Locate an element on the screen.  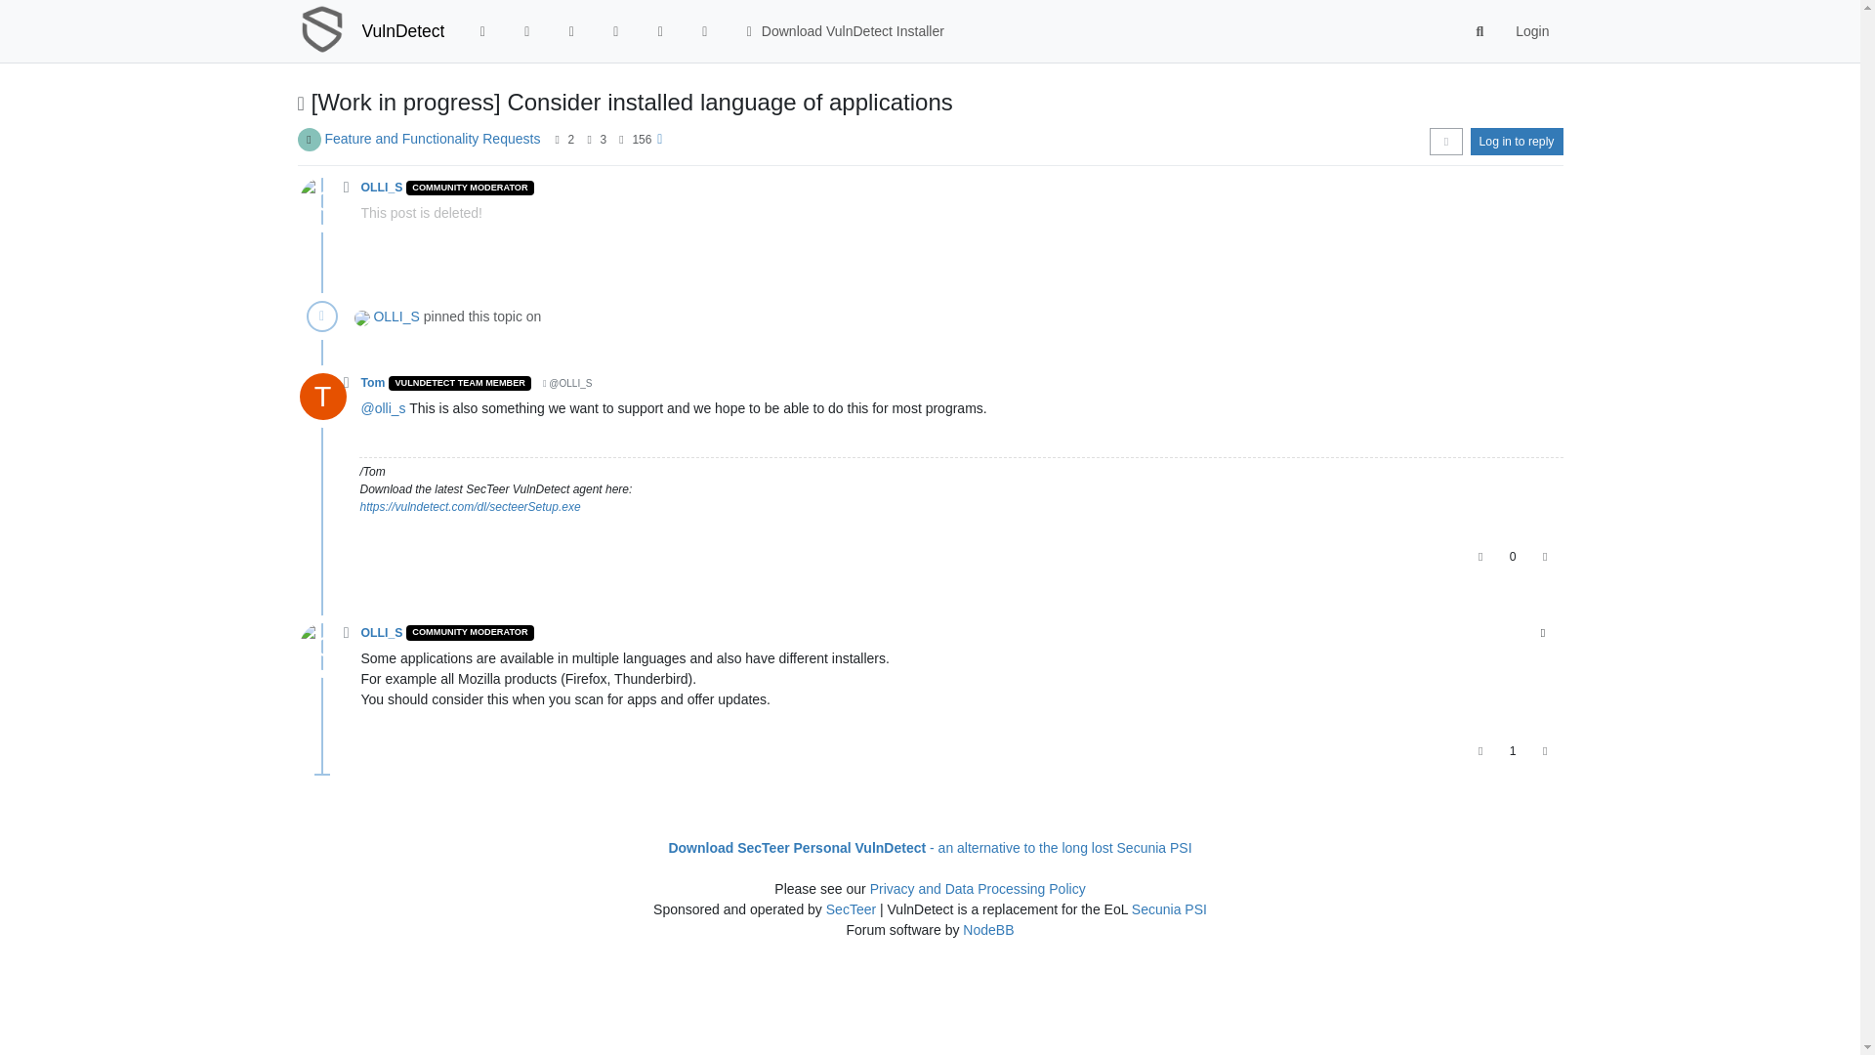
Users is located at coordinates (659, 31).